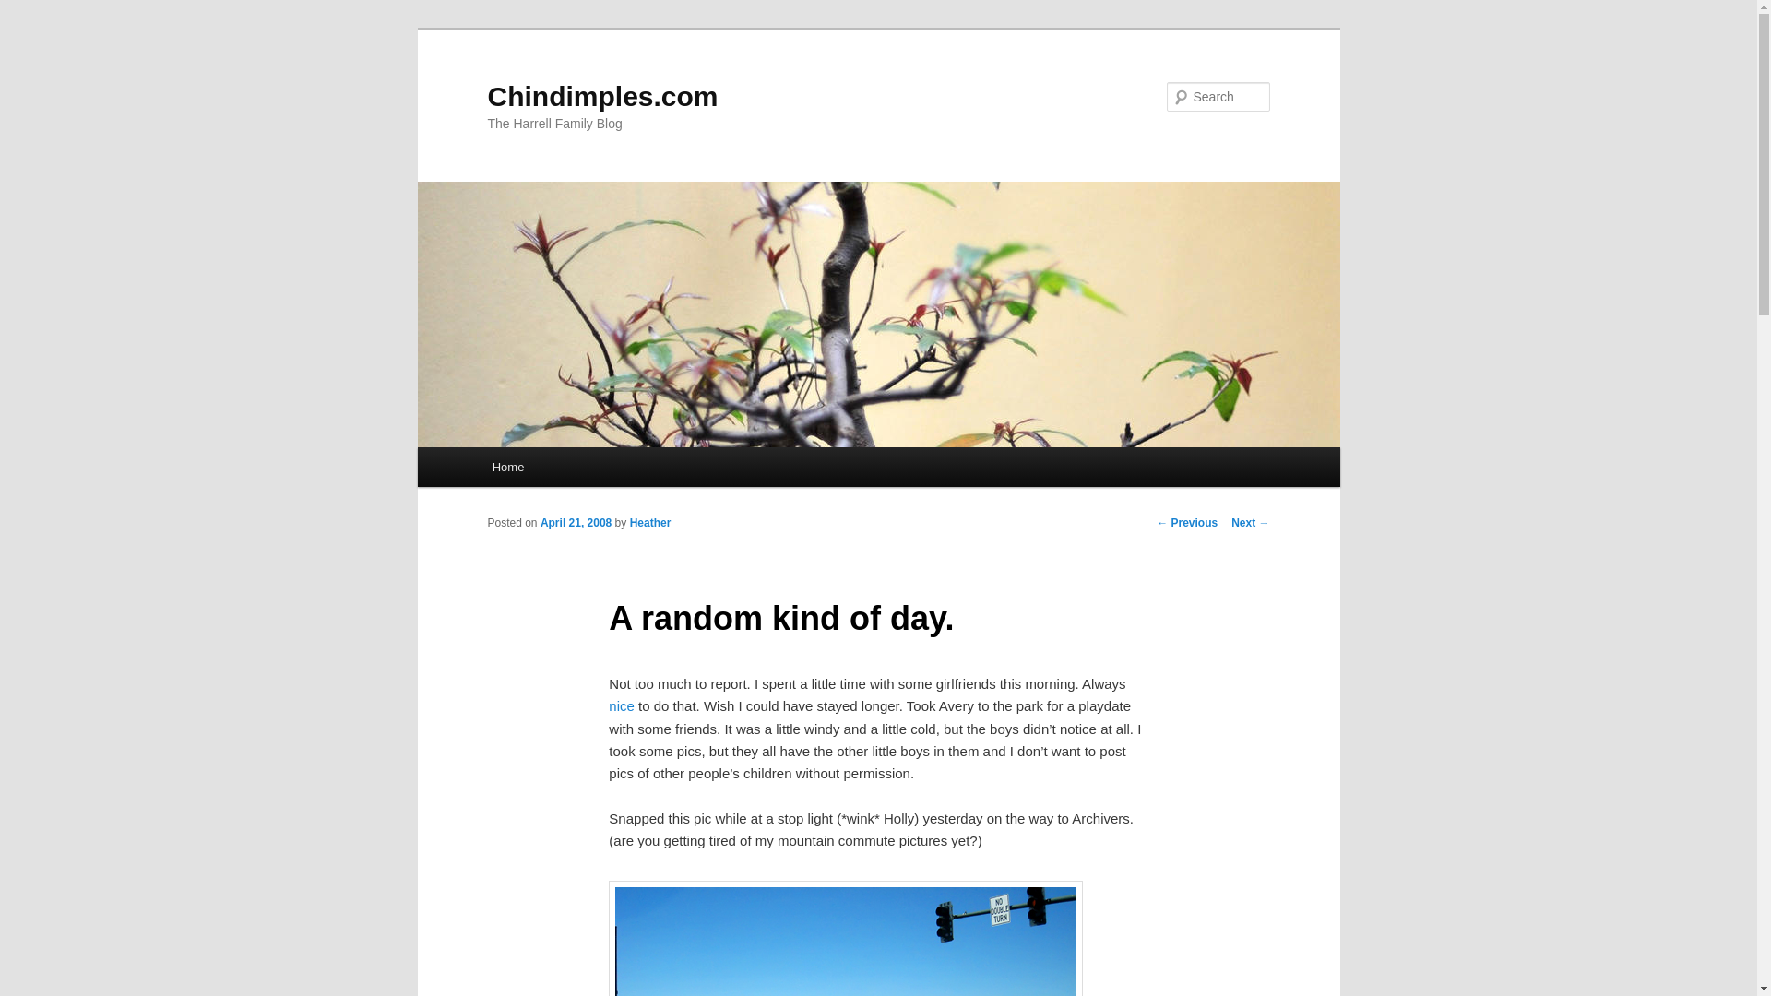  I want to click on Home, so click(507, 467).